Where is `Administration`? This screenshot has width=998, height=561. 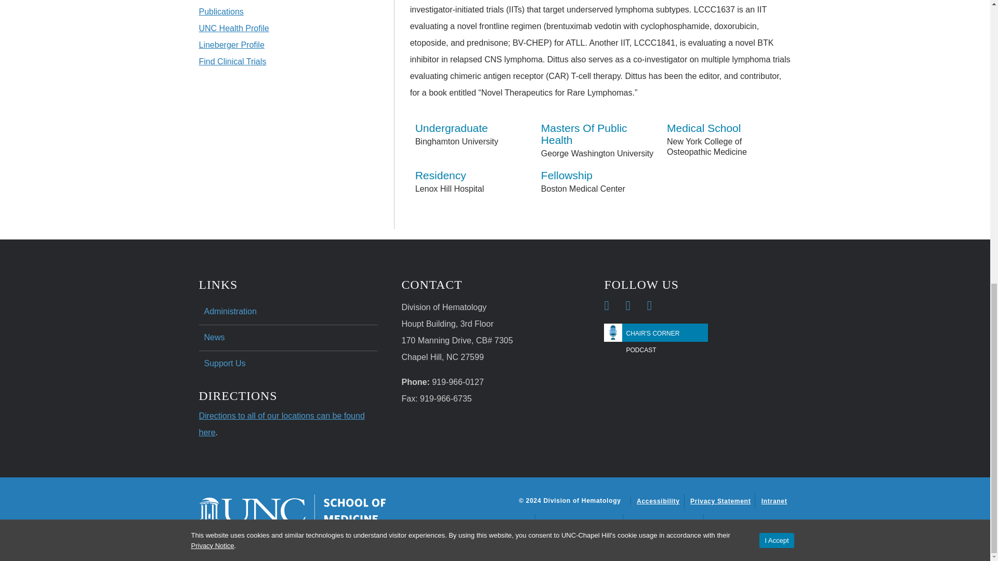
Administration is located at coordinates (288, 312).